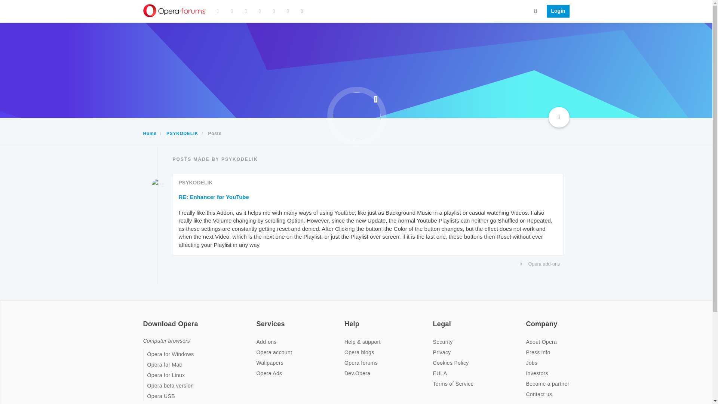 This screenshot has height=404, width=718. I want to click on Computer browsers, so click(166, 340).